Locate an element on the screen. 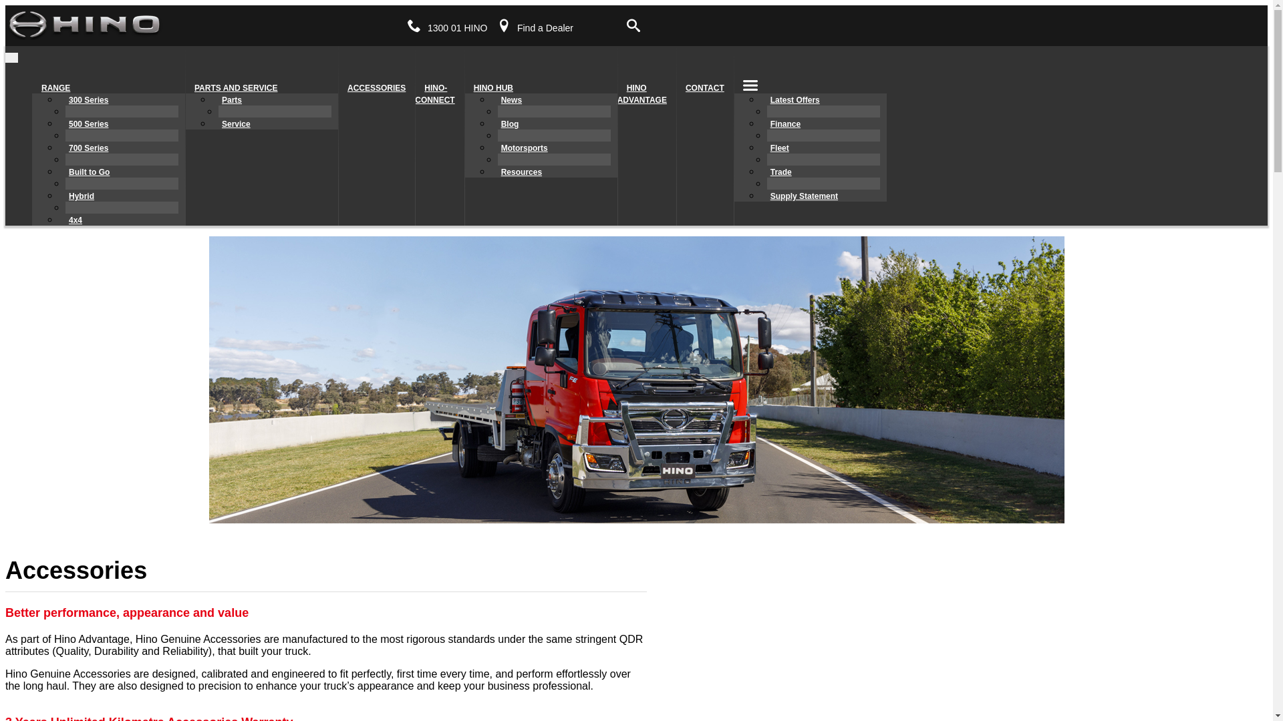  ACCESSORIES is located at coordinates (377, 88).